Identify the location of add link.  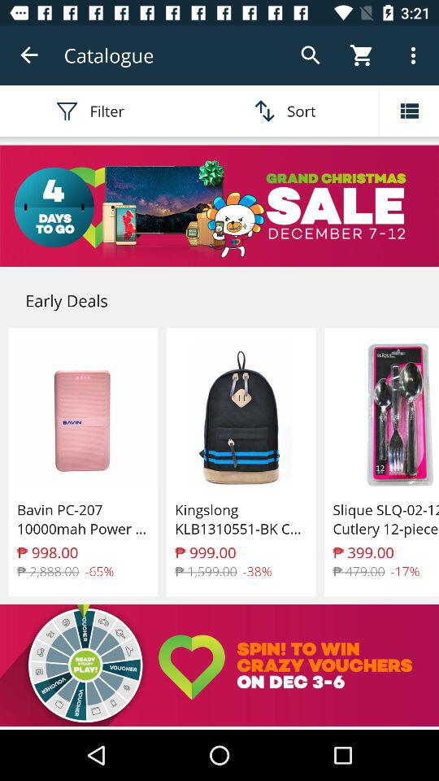
(219, 206).